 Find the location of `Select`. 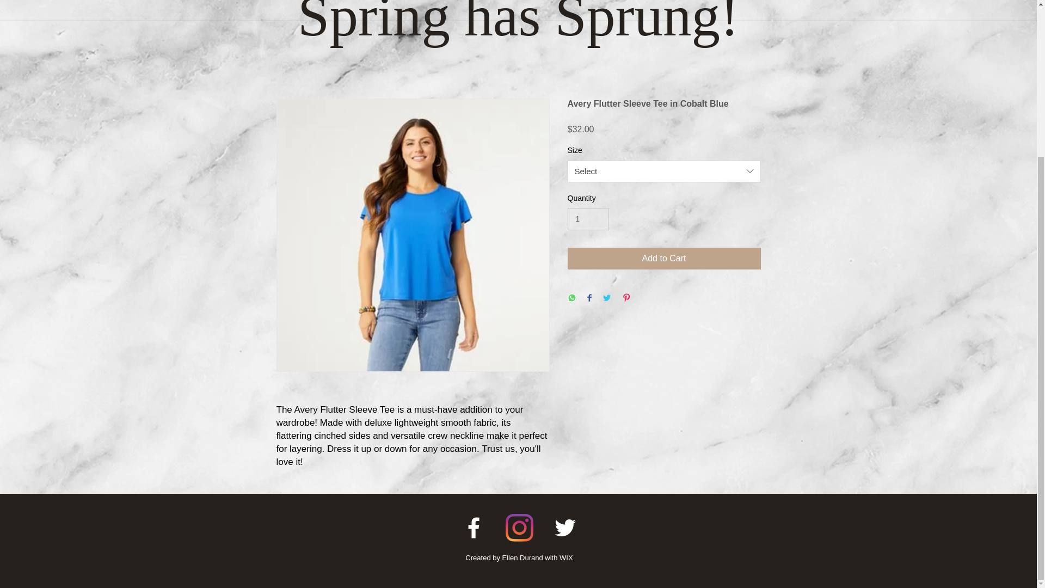

Select is located at coordinates (664, 171).